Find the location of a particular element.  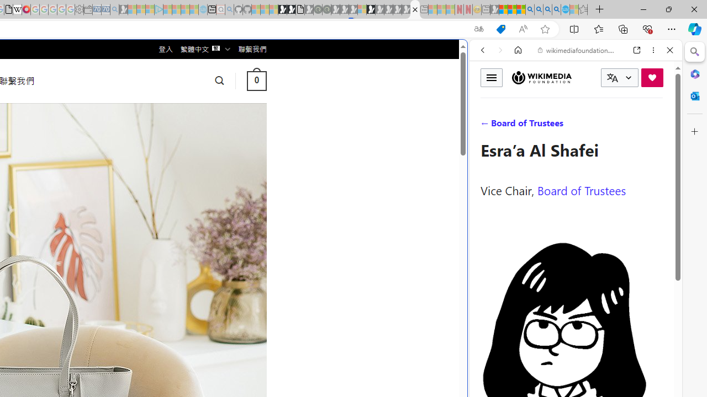

Nordace - Pollina Vegan Leather Collection is located at coordinates (415, 10).